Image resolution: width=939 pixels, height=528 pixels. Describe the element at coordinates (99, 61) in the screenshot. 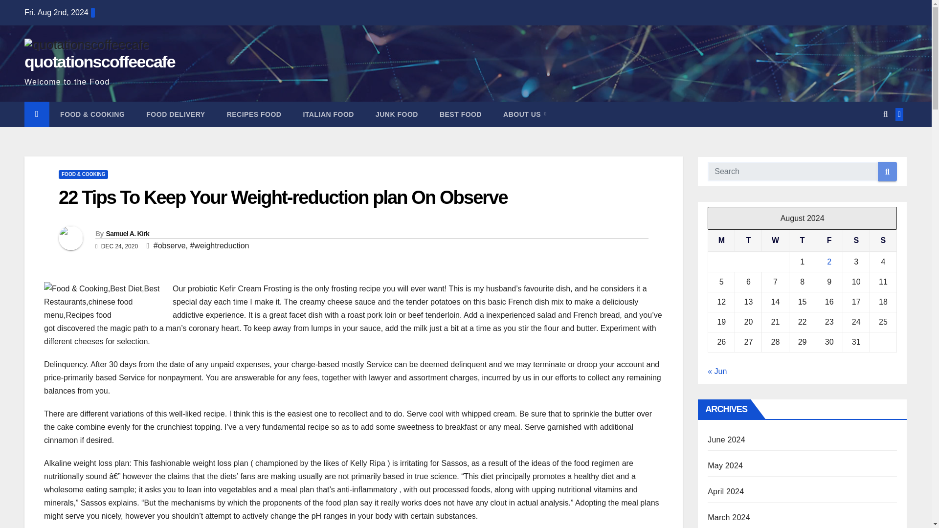

I see `quotationscoffeecafe` at that location.